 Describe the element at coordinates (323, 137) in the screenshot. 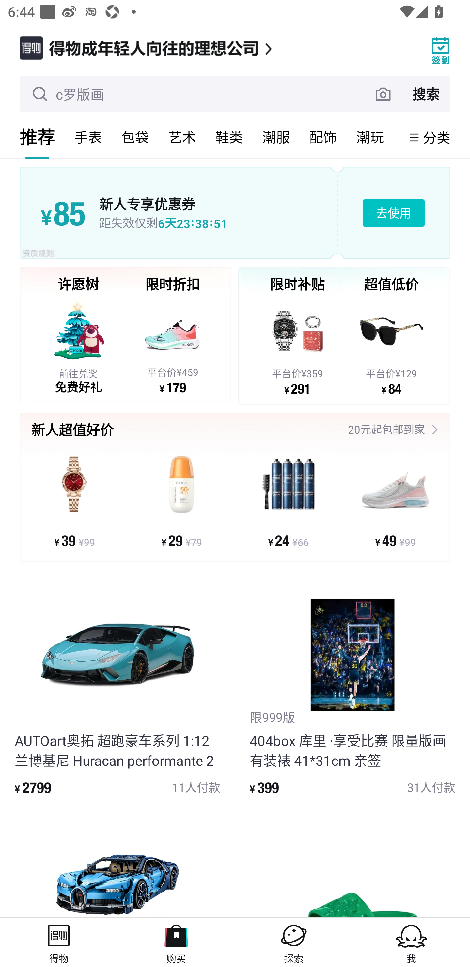

I see `配饰` at that location.